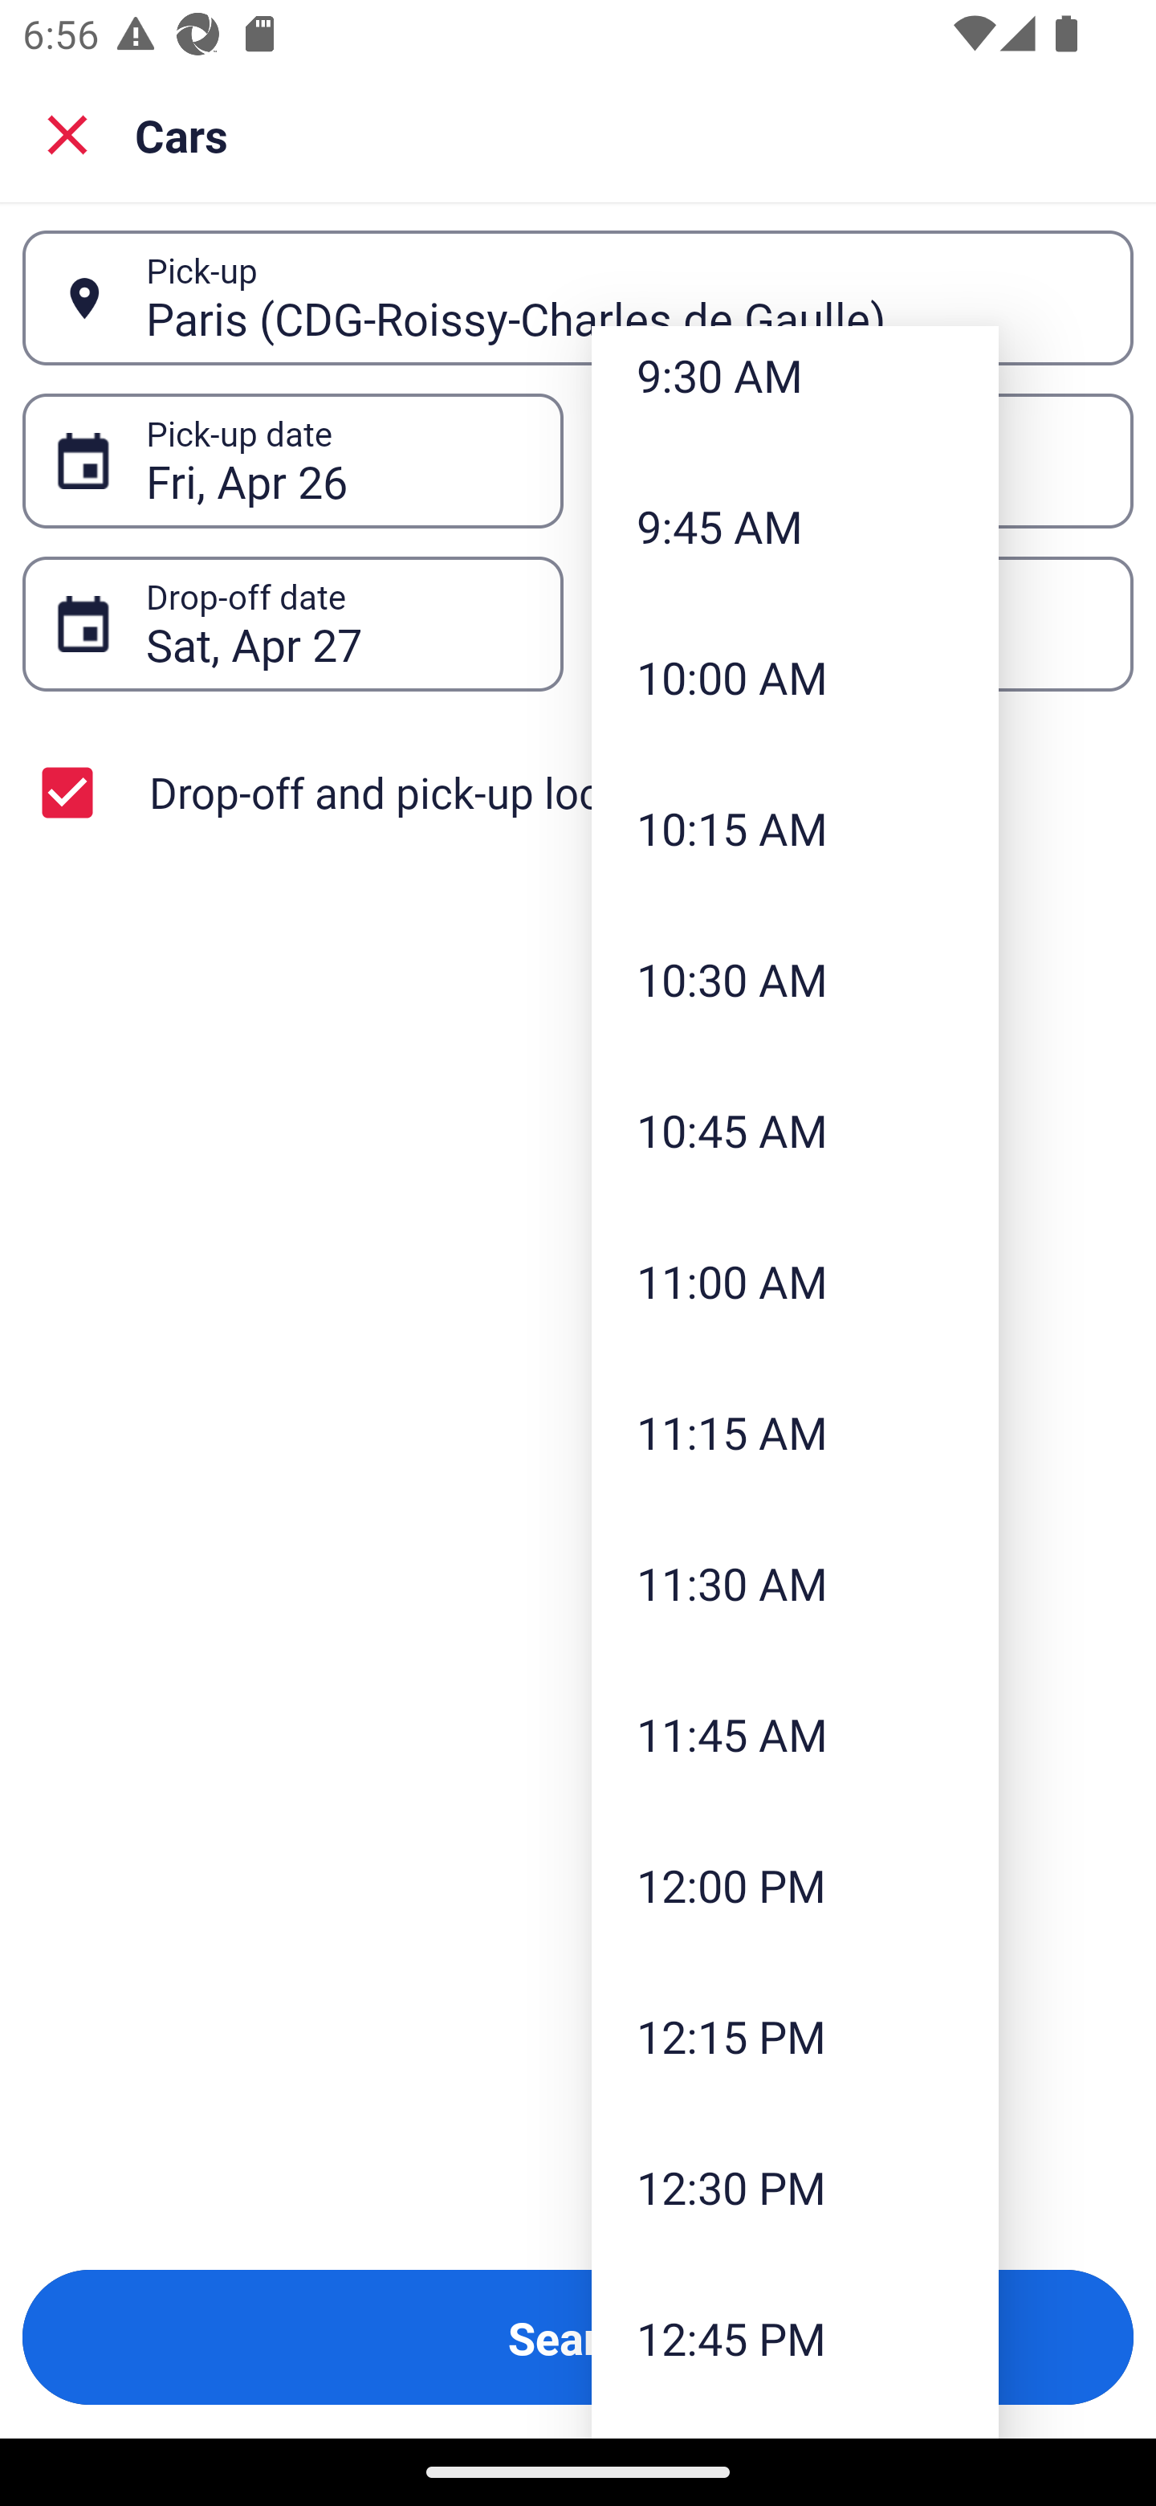 This screenshot has width=1156, height=2506. Describe the element at coordinates (795, 1280) in the screenshot. I see `11:00 AM` at that location.